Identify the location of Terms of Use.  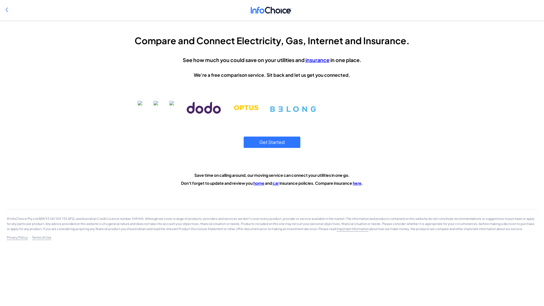
(42, 237).